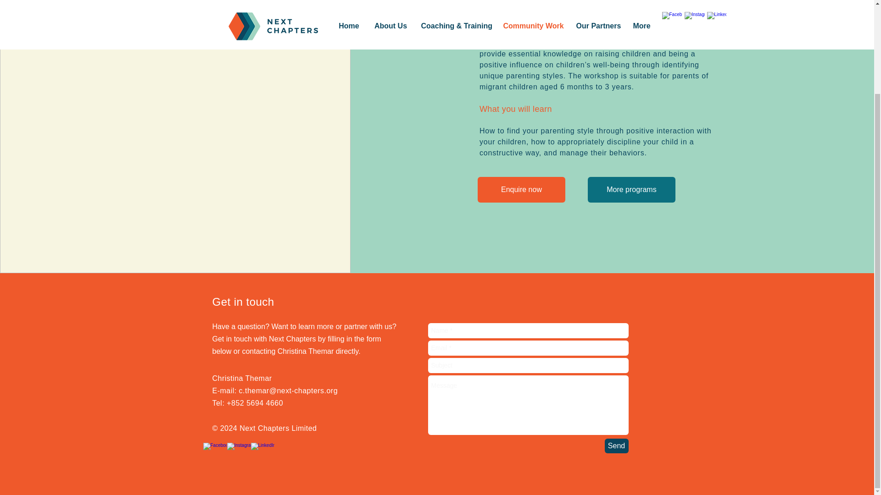 The image size is (881, 495). What do you see at coordinates (617, 445) in the screenshot?
I see `Send` at bounding box center [617, 445].